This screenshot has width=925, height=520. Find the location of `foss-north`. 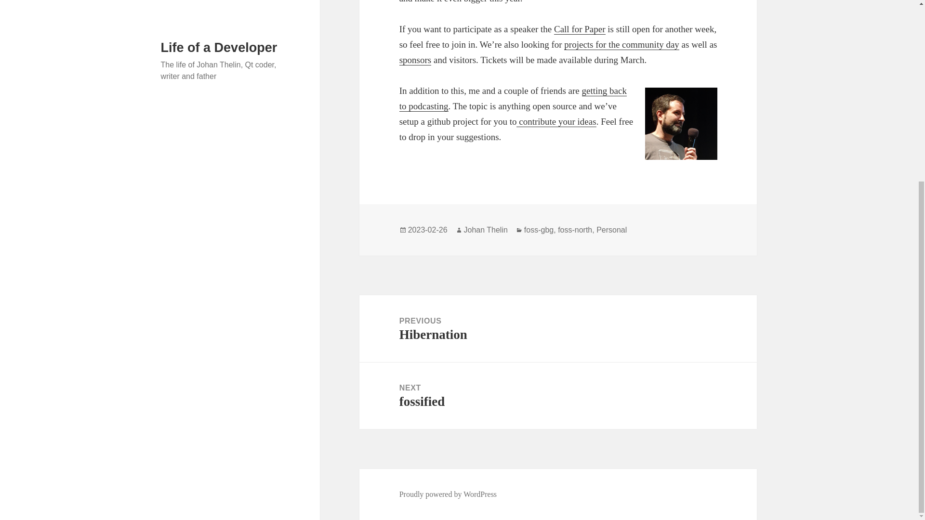

foss-north is located at coordinates (580, 29).